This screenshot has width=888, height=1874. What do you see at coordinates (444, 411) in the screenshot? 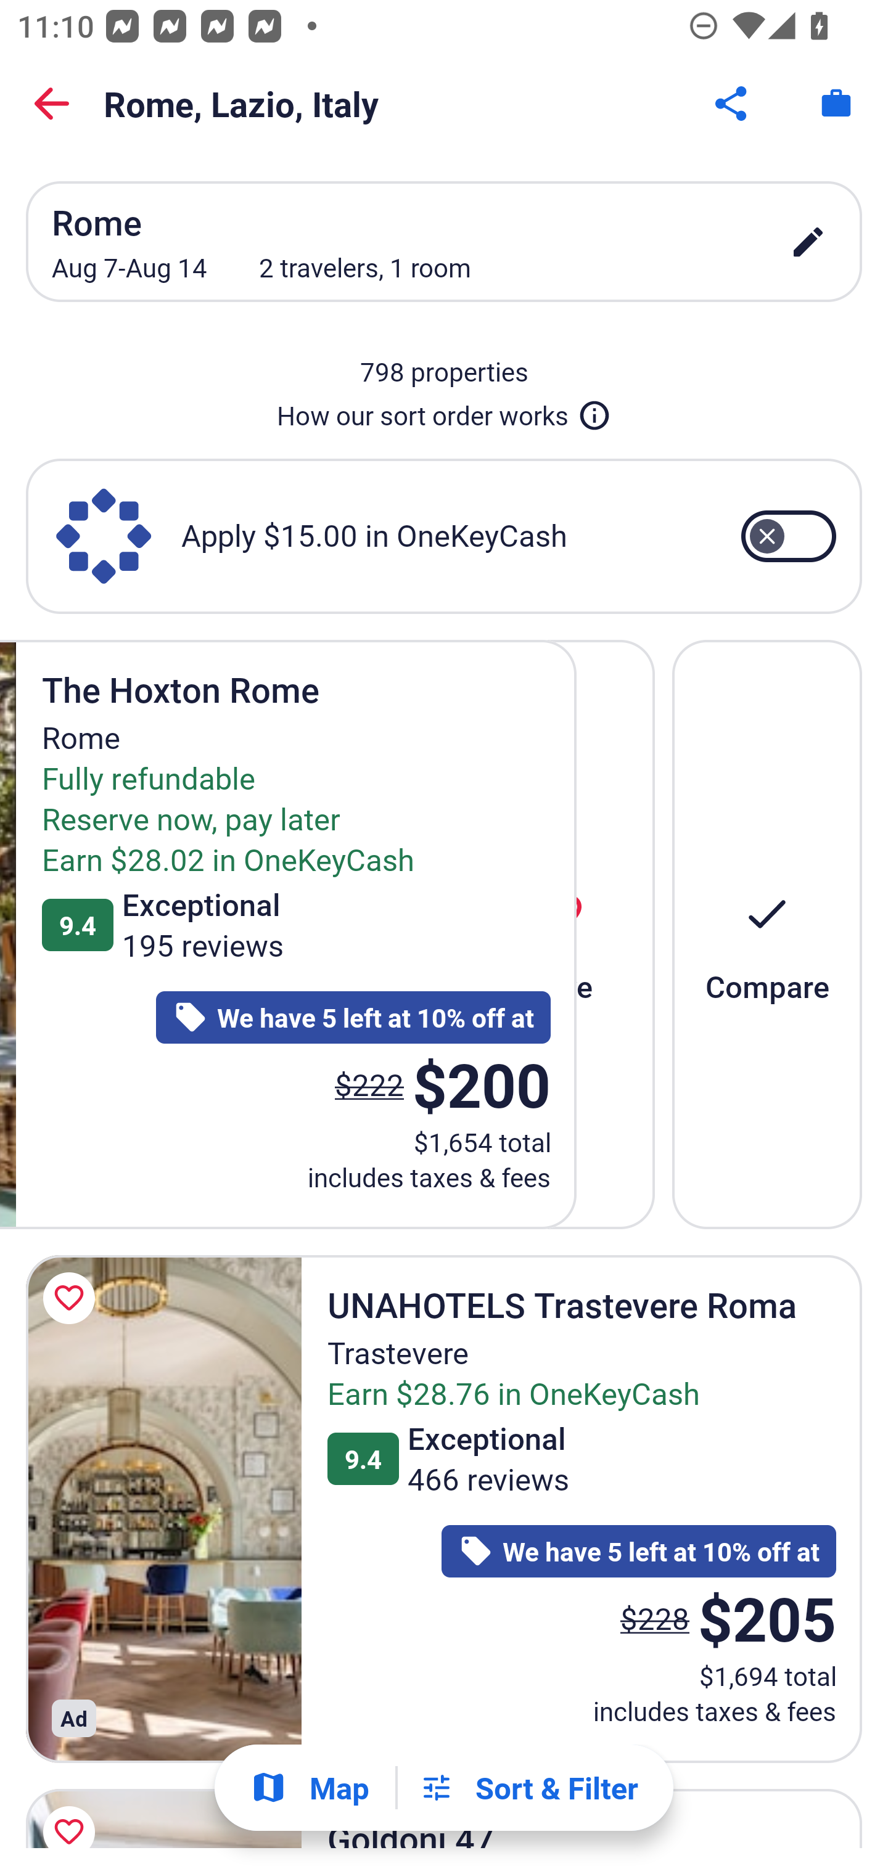
I see `How our sort order works` at bounding box center [444, 411].